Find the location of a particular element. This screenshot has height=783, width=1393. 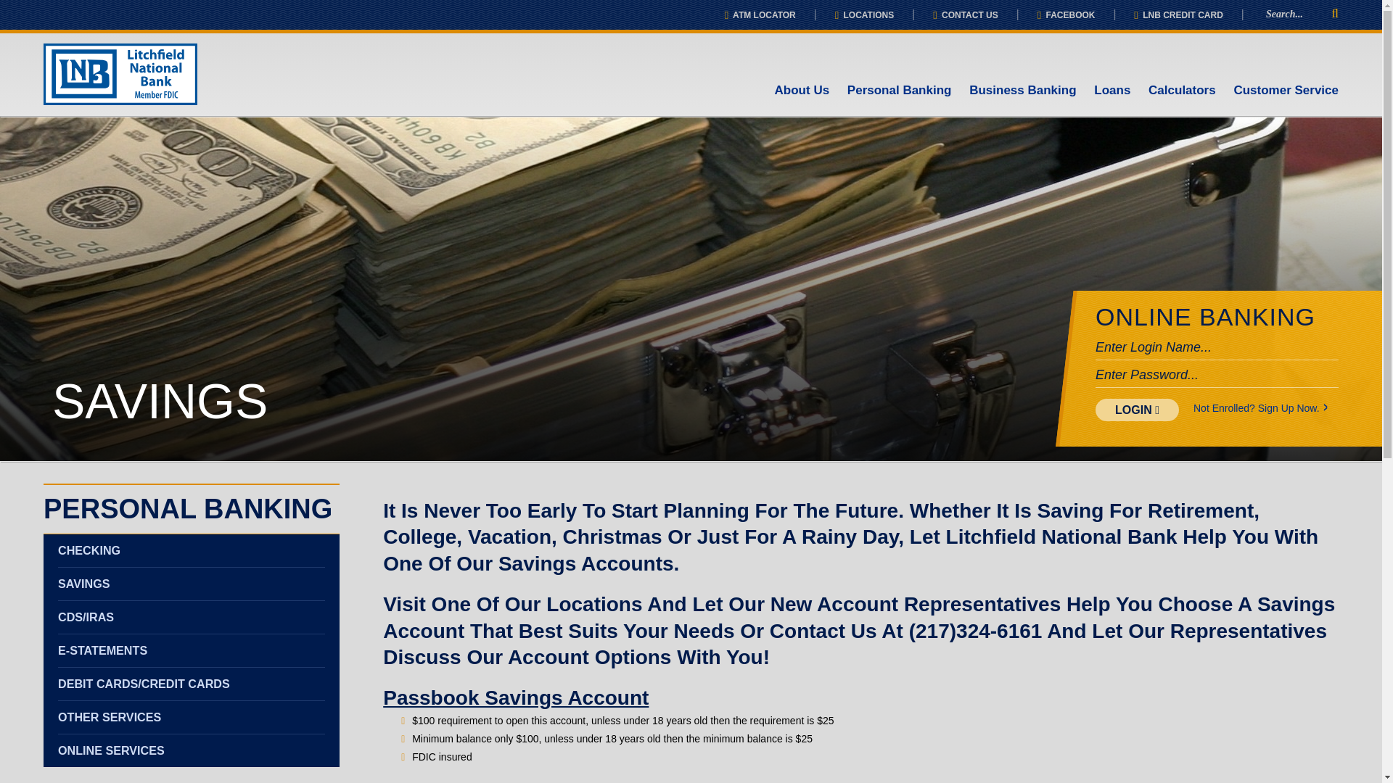

LOGIN is located at coordinates (1136, 410).